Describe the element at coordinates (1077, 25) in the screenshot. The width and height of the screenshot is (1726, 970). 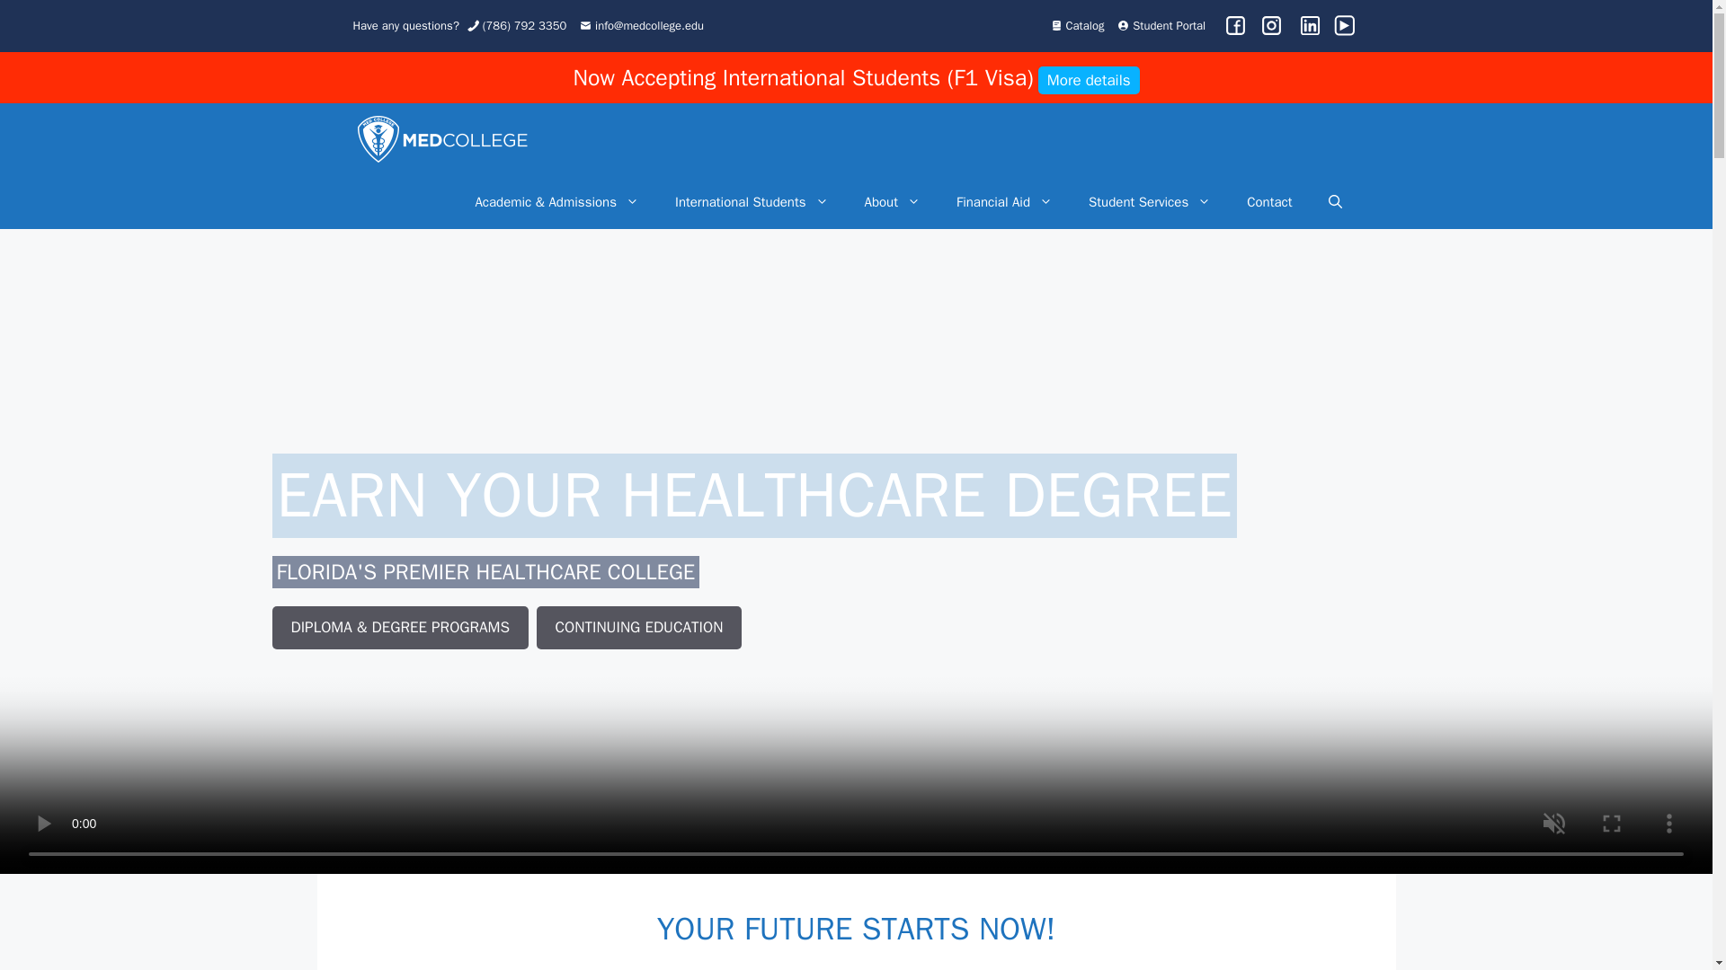
I see `Catalog` at that location.